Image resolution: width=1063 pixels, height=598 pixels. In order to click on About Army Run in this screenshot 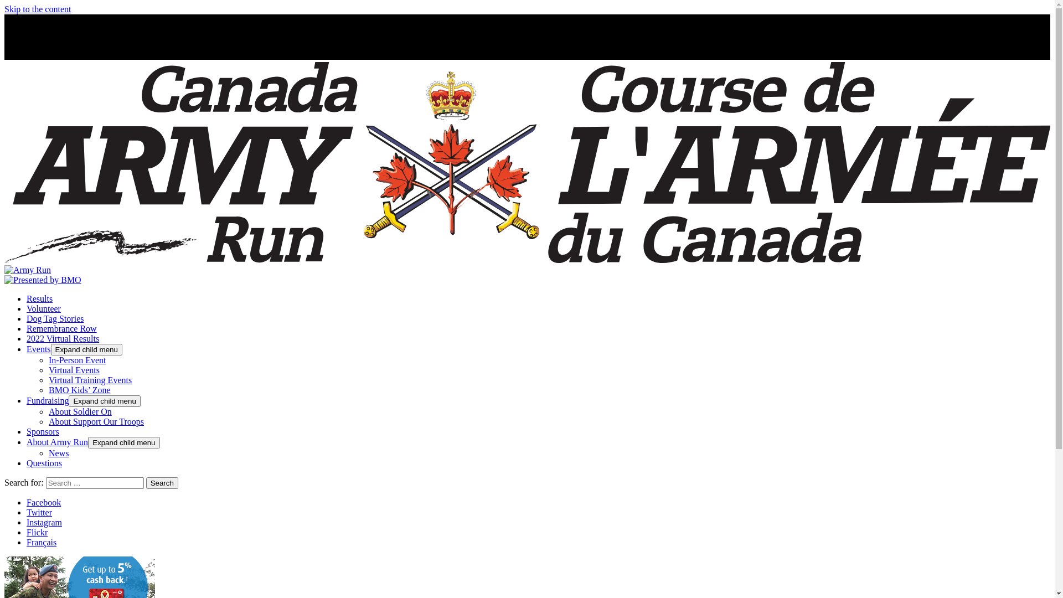, I will do `click(58, 442)`.